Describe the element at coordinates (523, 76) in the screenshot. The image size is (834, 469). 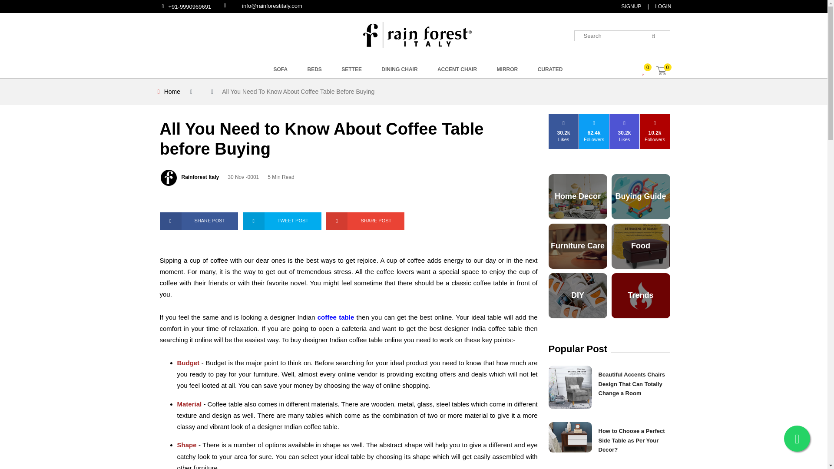
I see `LOGIN` at that location.